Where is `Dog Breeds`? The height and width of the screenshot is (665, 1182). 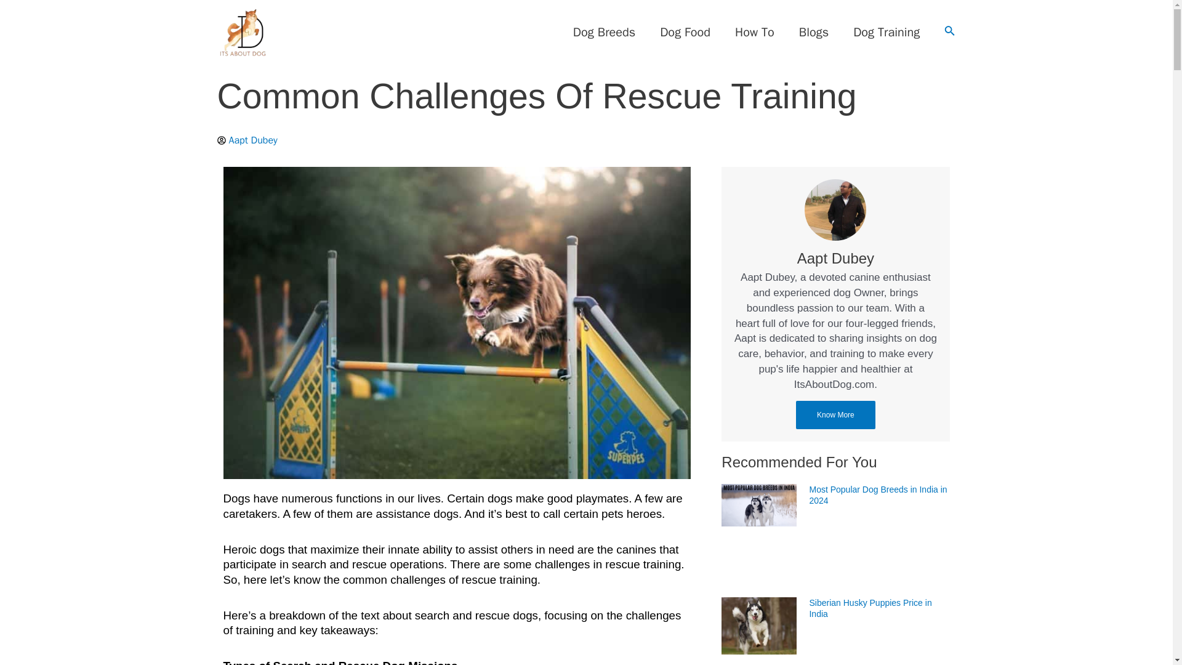 Dog Breeds is located at coordinates (604, 32).